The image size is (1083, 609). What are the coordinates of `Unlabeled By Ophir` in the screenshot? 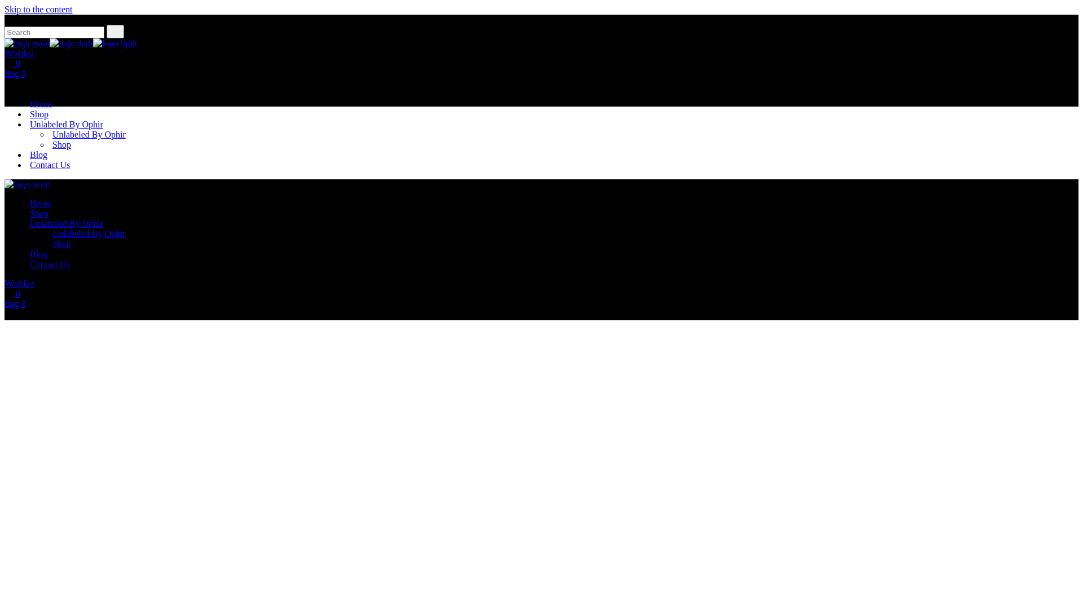 It's located at (89, 134).